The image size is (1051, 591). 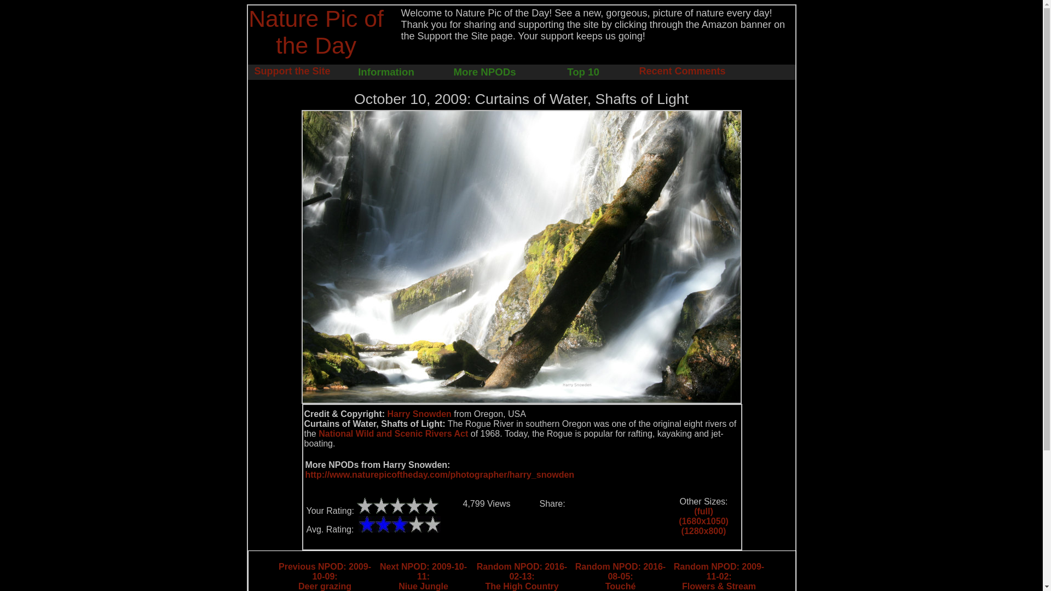 What do you see at coordinates (522, 577) in the screenshot?
I see `Recent Comments` at bounding box center [522, 577].